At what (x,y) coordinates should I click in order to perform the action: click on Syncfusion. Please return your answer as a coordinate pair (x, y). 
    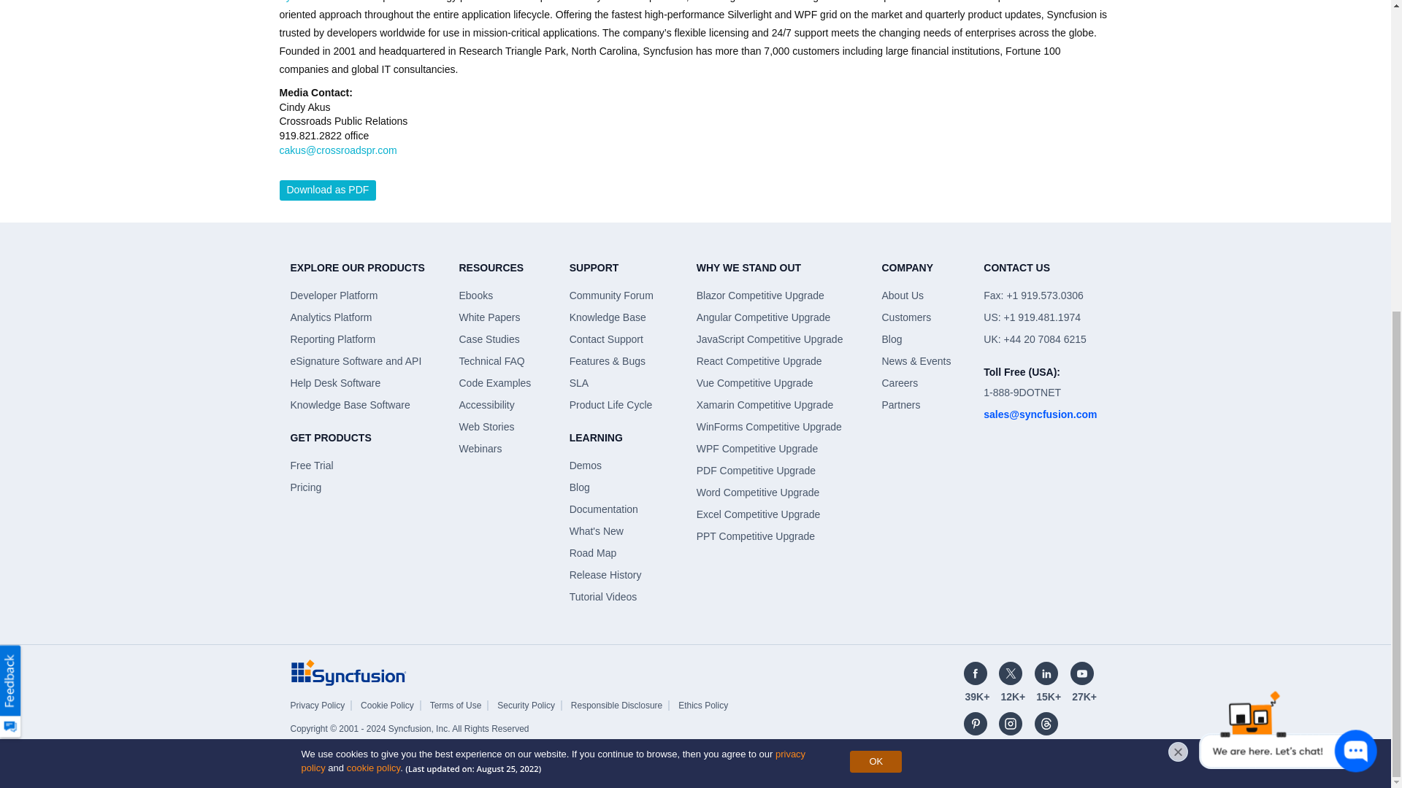
    Looking at the image, I should click on (349, 671).